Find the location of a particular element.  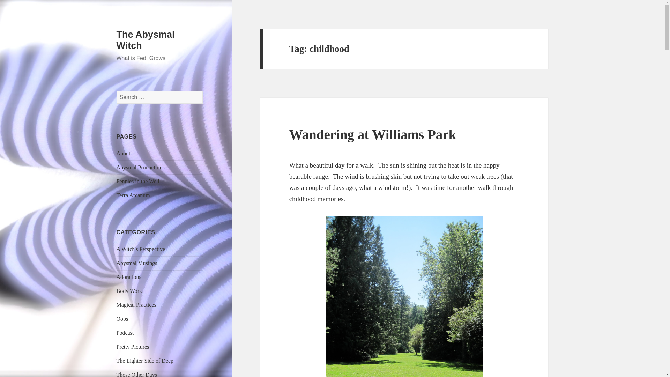

Body Work is located at coordinates (129, 291).